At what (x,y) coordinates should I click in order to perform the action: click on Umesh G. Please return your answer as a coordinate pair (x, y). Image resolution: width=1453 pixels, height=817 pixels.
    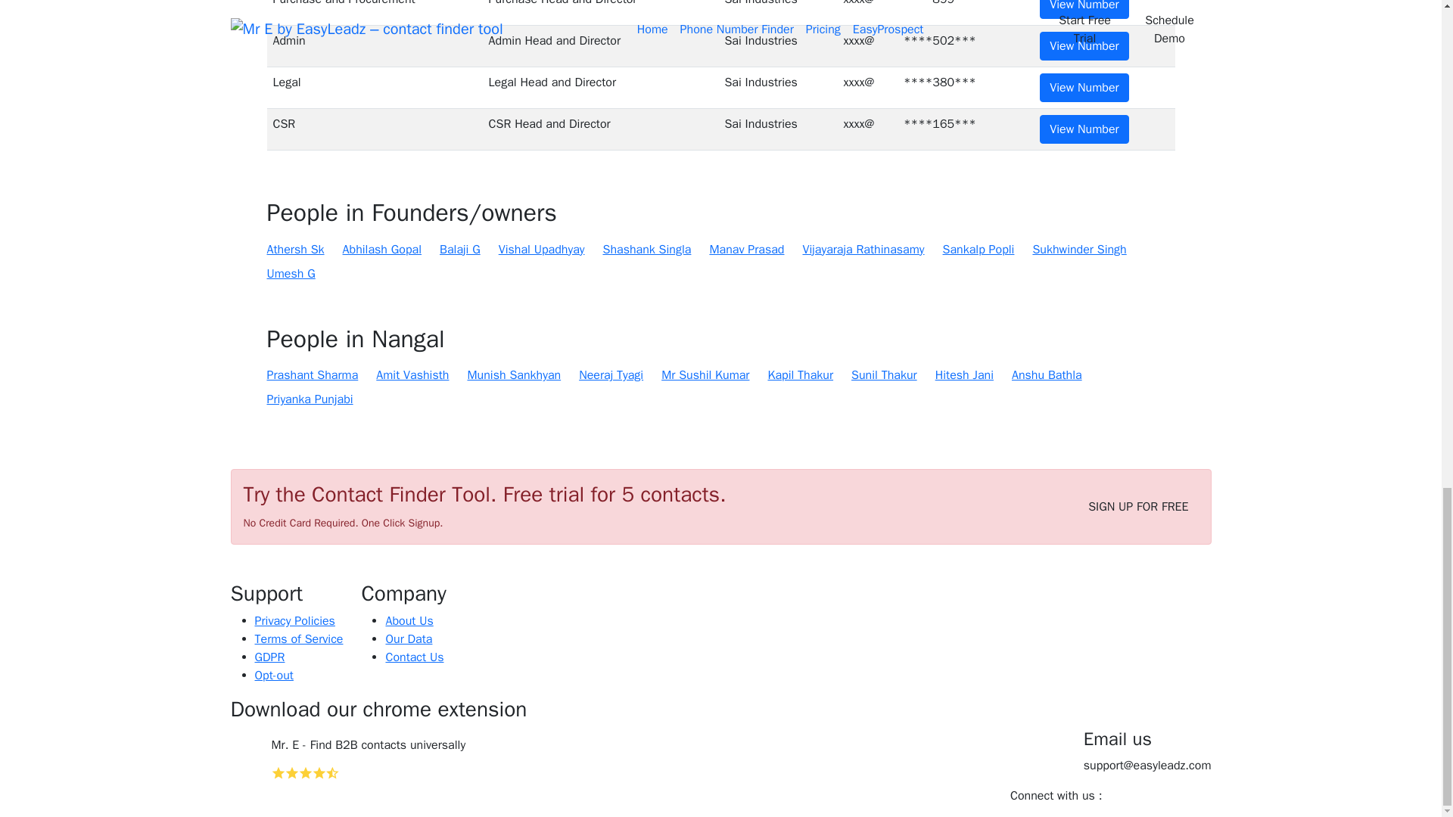
    Looking at the image, I should click on (291, 273).